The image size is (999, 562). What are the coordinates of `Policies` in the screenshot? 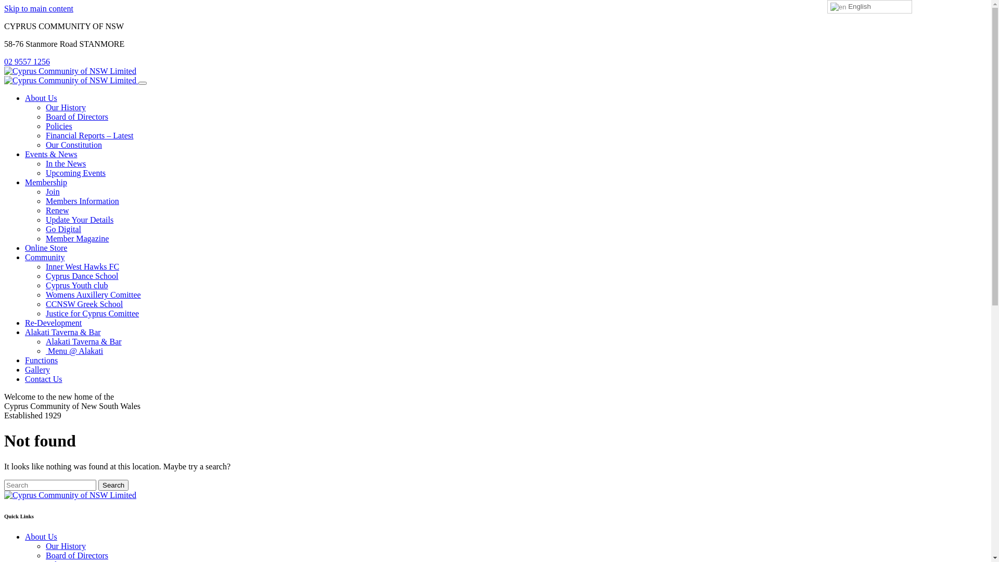 It's located at (59, 126).